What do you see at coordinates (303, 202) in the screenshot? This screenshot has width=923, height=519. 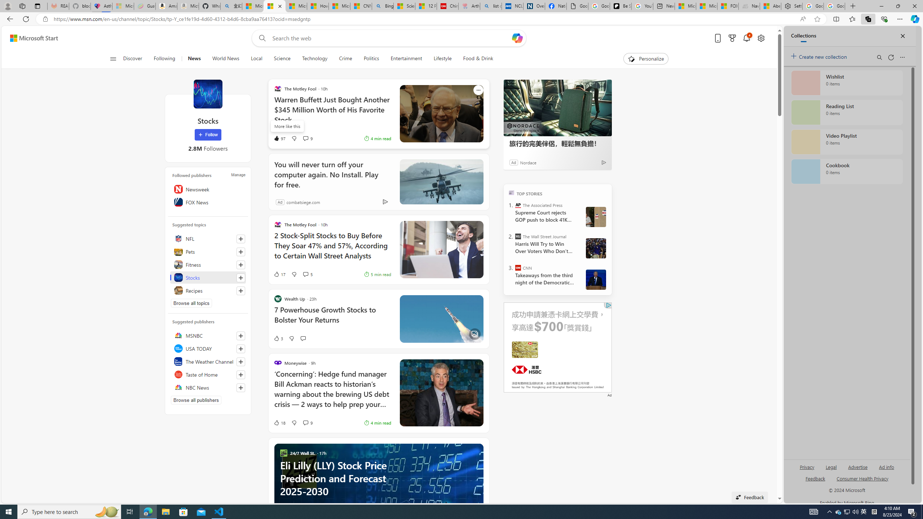 I see `combatsiege.com` at bounding box center [303, 202].